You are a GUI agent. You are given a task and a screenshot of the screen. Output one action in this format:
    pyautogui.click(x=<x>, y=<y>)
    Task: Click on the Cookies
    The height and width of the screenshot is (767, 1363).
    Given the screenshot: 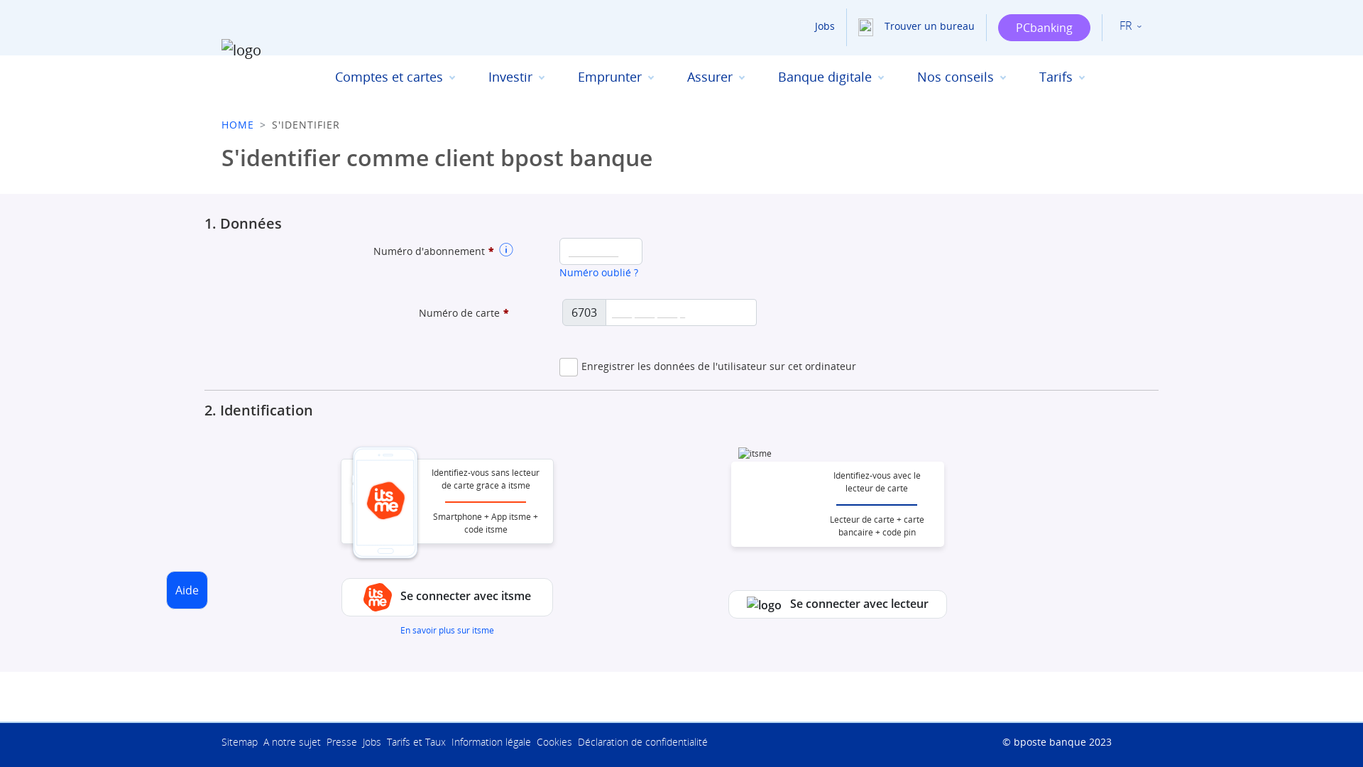 What is the action you would take?
    pyautogui.click(x=557, y=741)
    